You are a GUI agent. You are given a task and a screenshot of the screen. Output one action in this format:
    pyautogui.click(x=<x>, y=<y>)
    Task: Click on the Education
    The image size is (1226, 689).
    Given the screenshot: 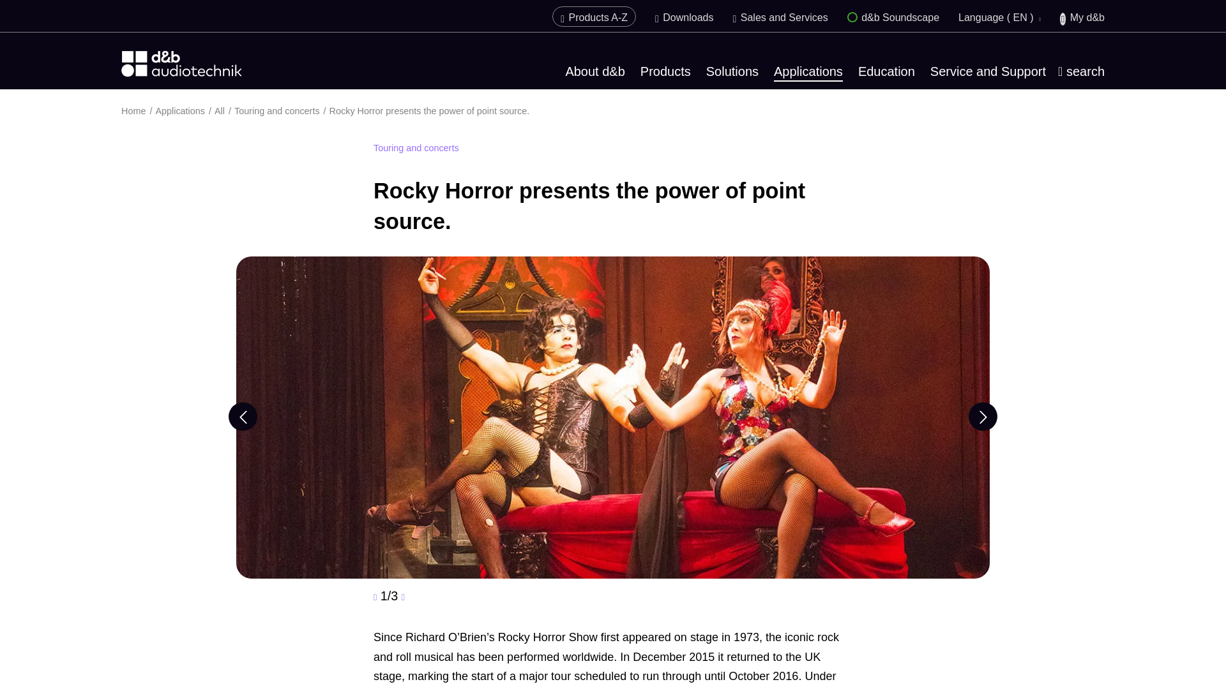 What is the action you would take?
    pyautogui.click(x=886, y=71)
    